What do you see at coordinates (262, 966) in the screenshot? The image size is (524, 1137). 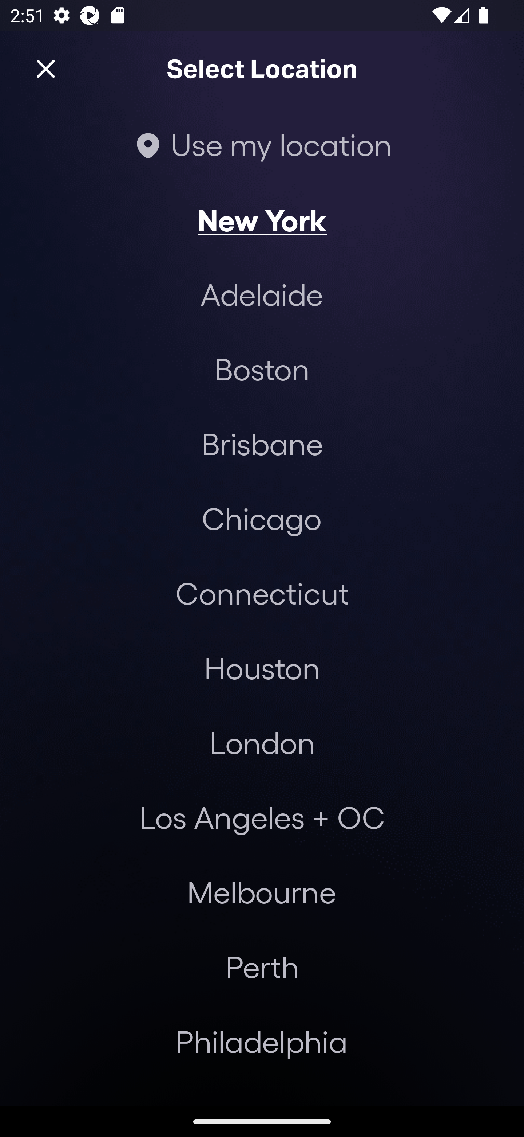 I see `Perth` at bounding box center [262, 966].